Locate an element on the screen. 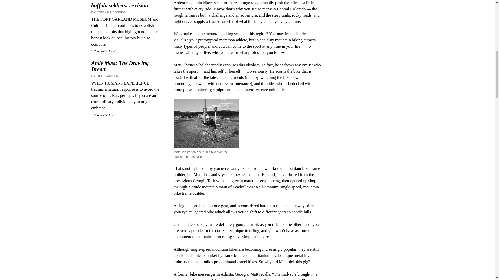 Image resolution: width=499 pixels, height=280 pixels. buffalo soldiers: reVision is located at coordinates (125, 5).